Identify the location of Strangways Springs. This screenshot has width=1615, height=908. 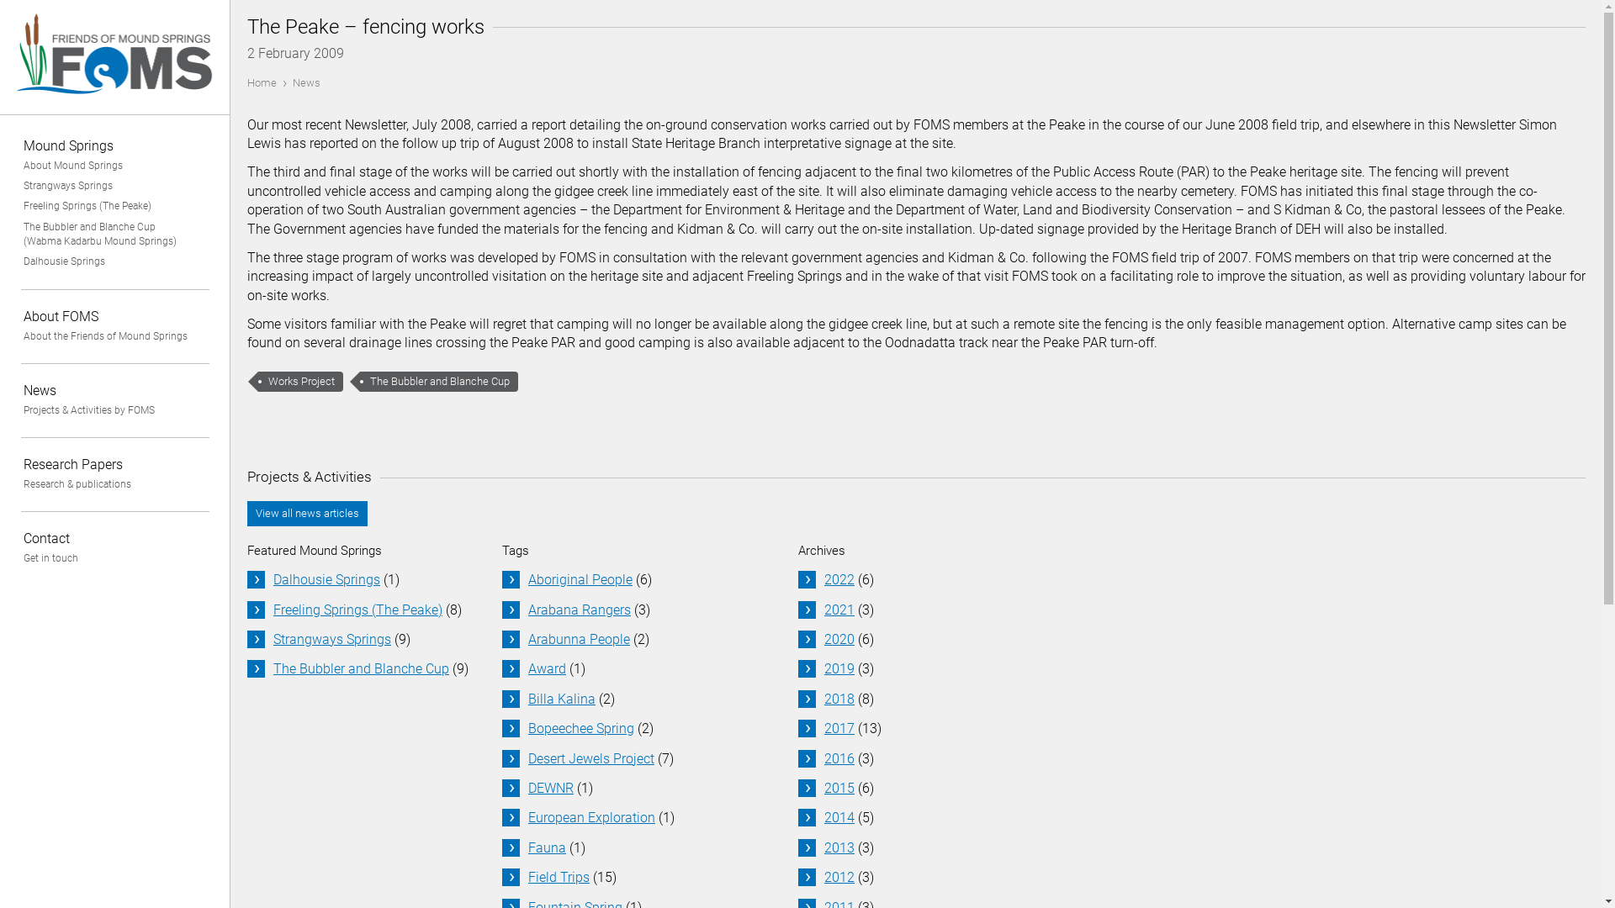
(332, 639).